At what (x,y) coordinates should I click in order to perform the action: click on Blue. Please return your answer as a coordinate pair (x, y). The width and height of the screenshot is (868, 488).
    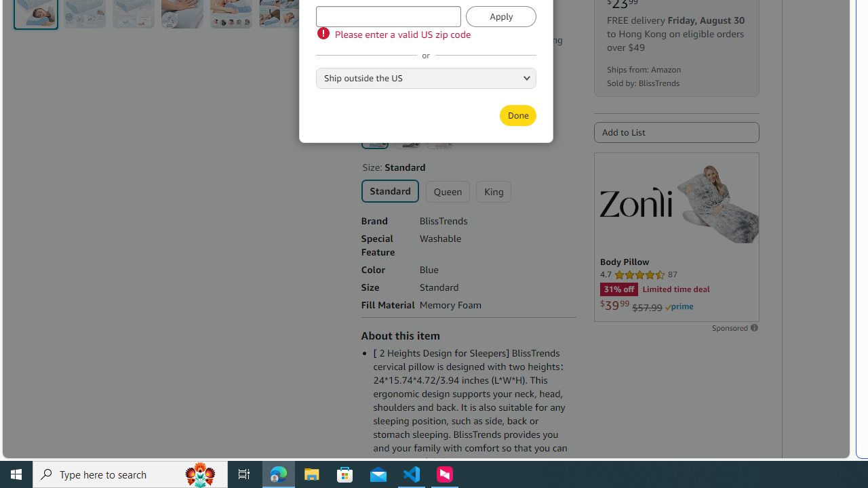
    Looking at the image, I should click on (374, 135).